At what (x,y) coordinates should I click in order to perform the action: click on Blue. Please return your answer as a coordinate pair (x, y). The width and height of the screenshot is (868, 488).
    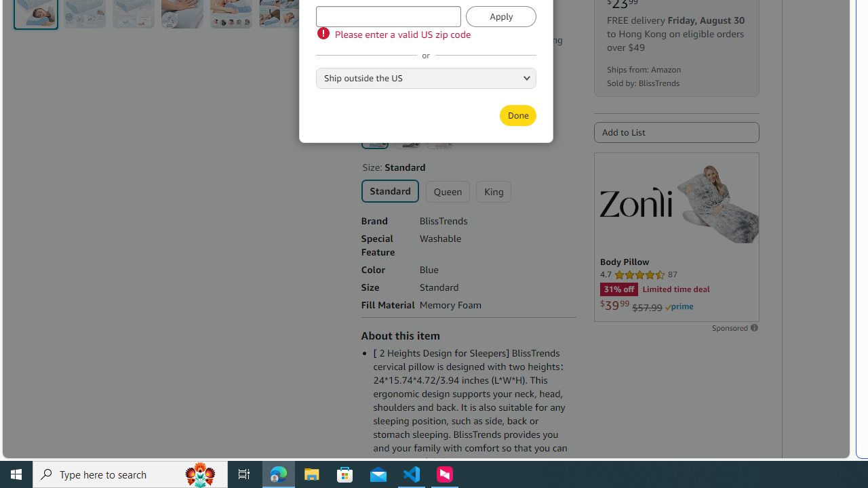
    Looking at the image, I should click on (374, 135).